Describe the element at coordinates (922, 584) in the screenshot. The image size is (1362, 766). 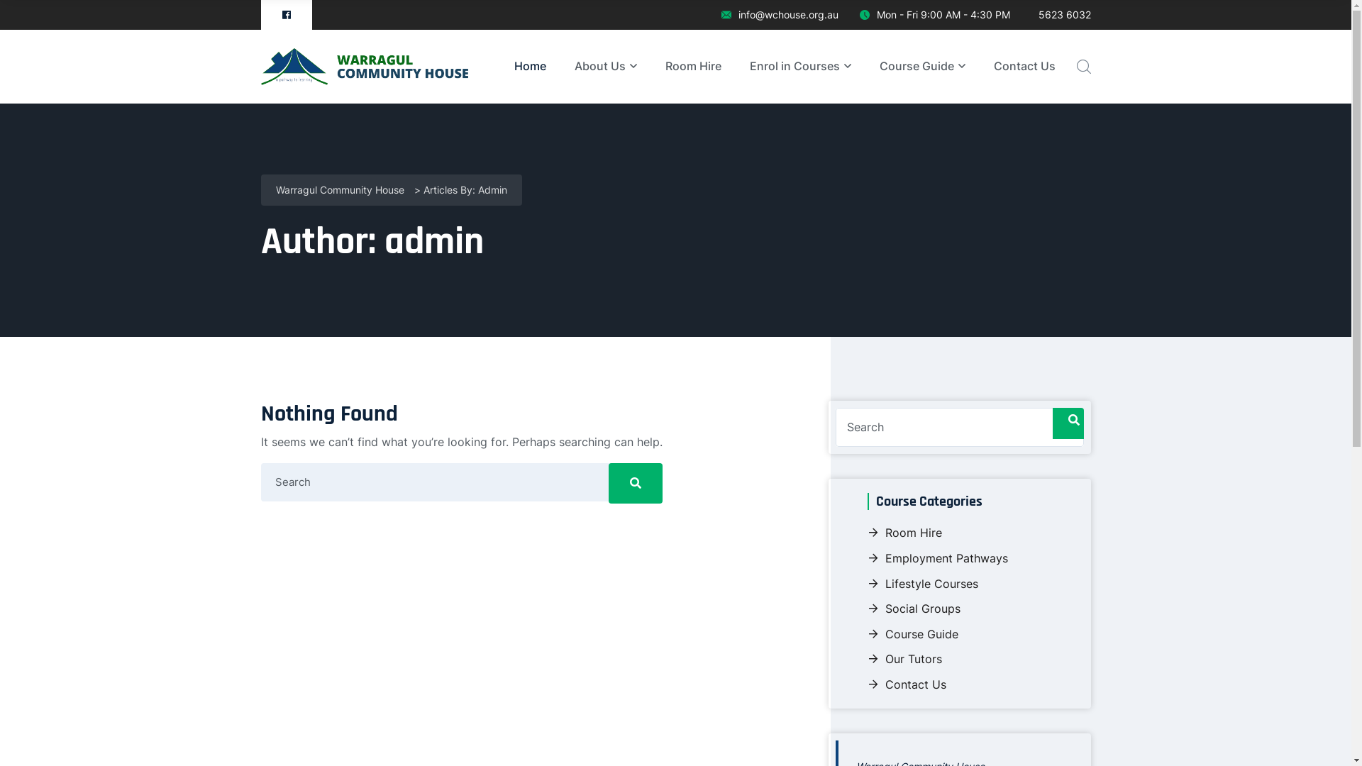
I see `Lifestyle Courses` at that location.